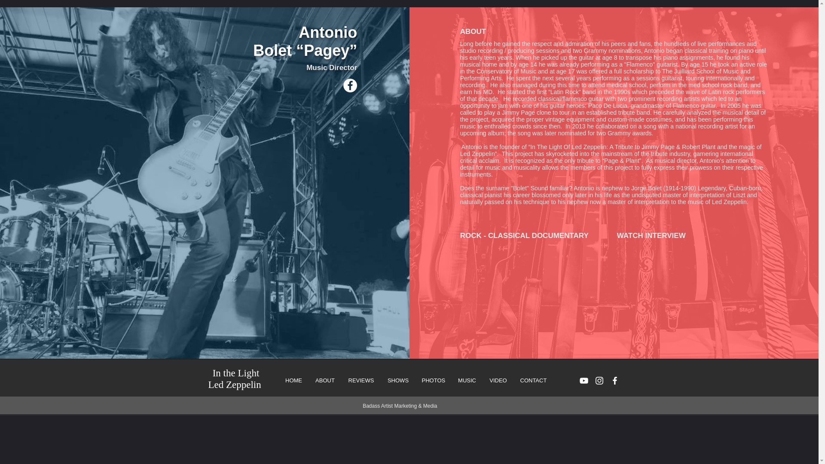  What do you see at coordinates (293, 380) in the screenshot?
I see `HOME` at bounding box center [293, 380].